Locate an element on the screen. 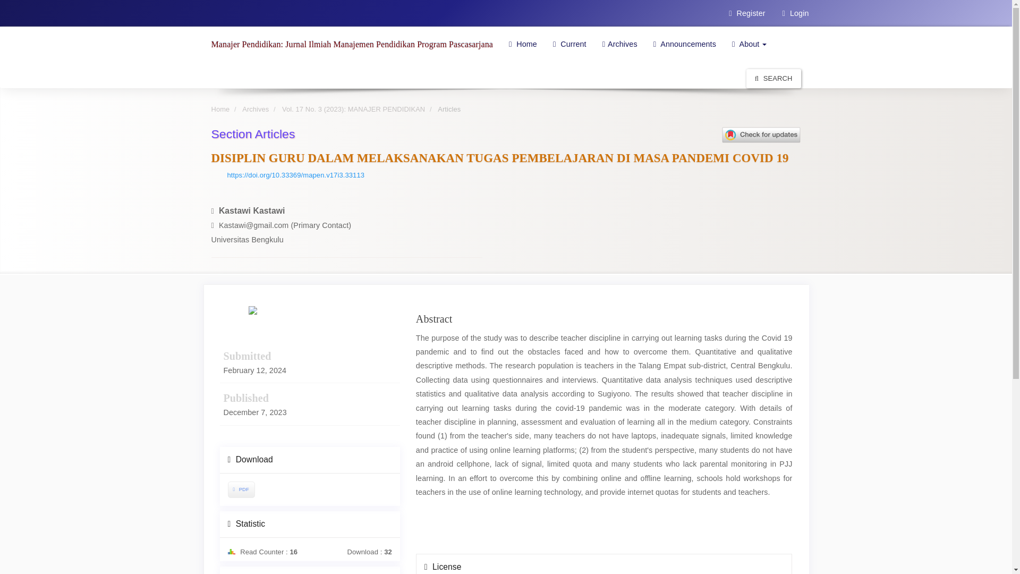  PDF is located at coordinates (241, 490).